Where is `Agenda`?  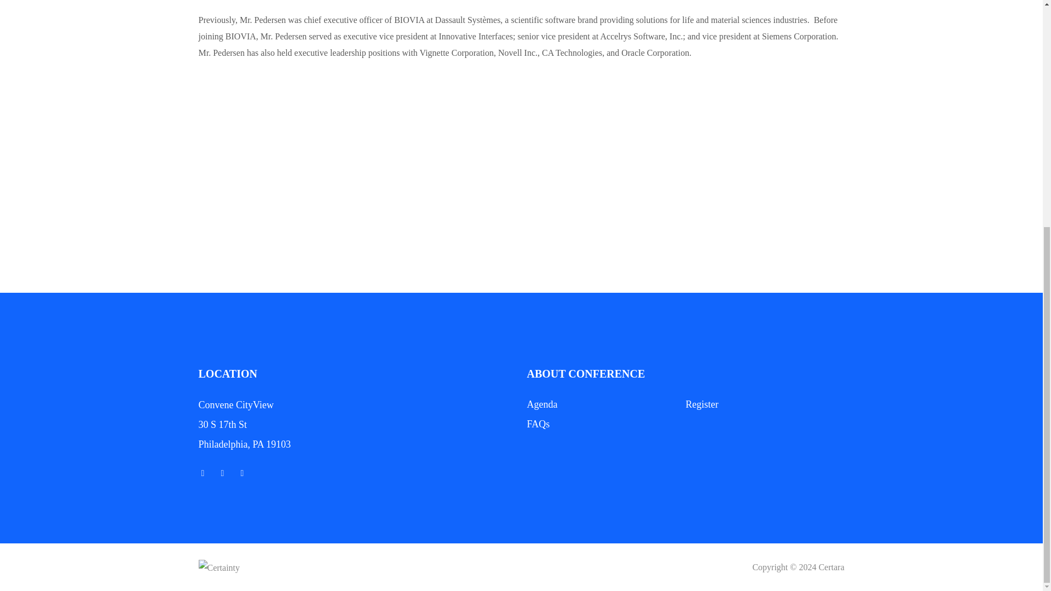
Agenda is located at coordinates (541, 404).